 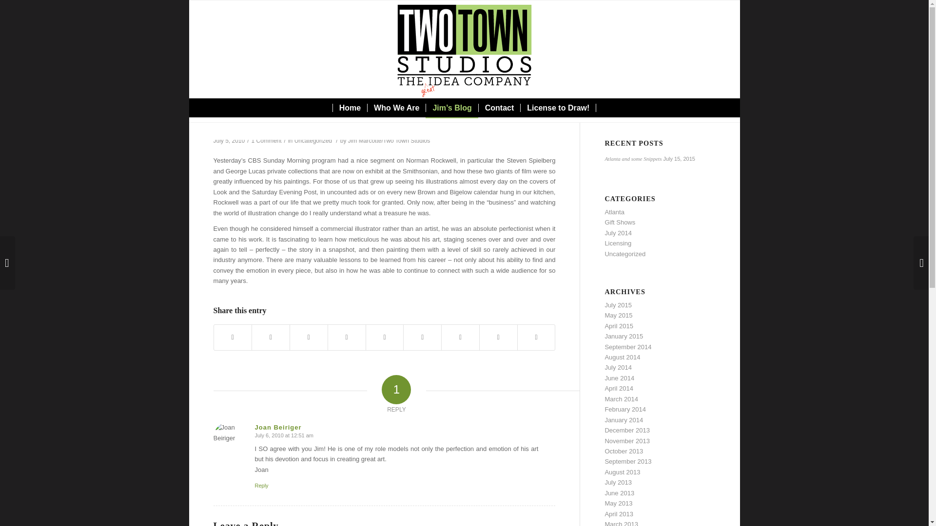 I want to click on Joan Beiriger, so click(x=278, y=427).